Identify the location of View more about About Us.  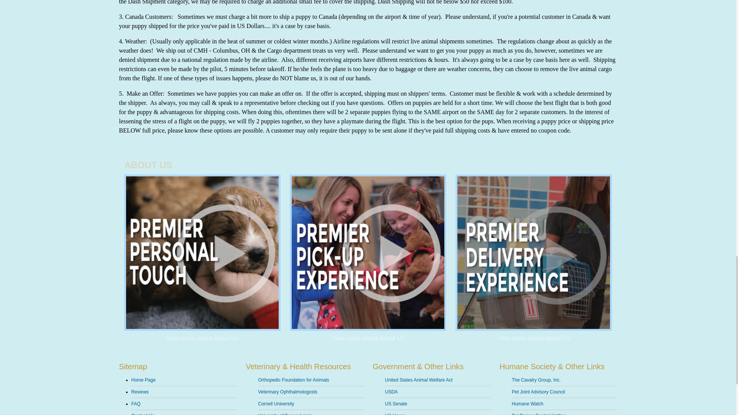
(202, 338).